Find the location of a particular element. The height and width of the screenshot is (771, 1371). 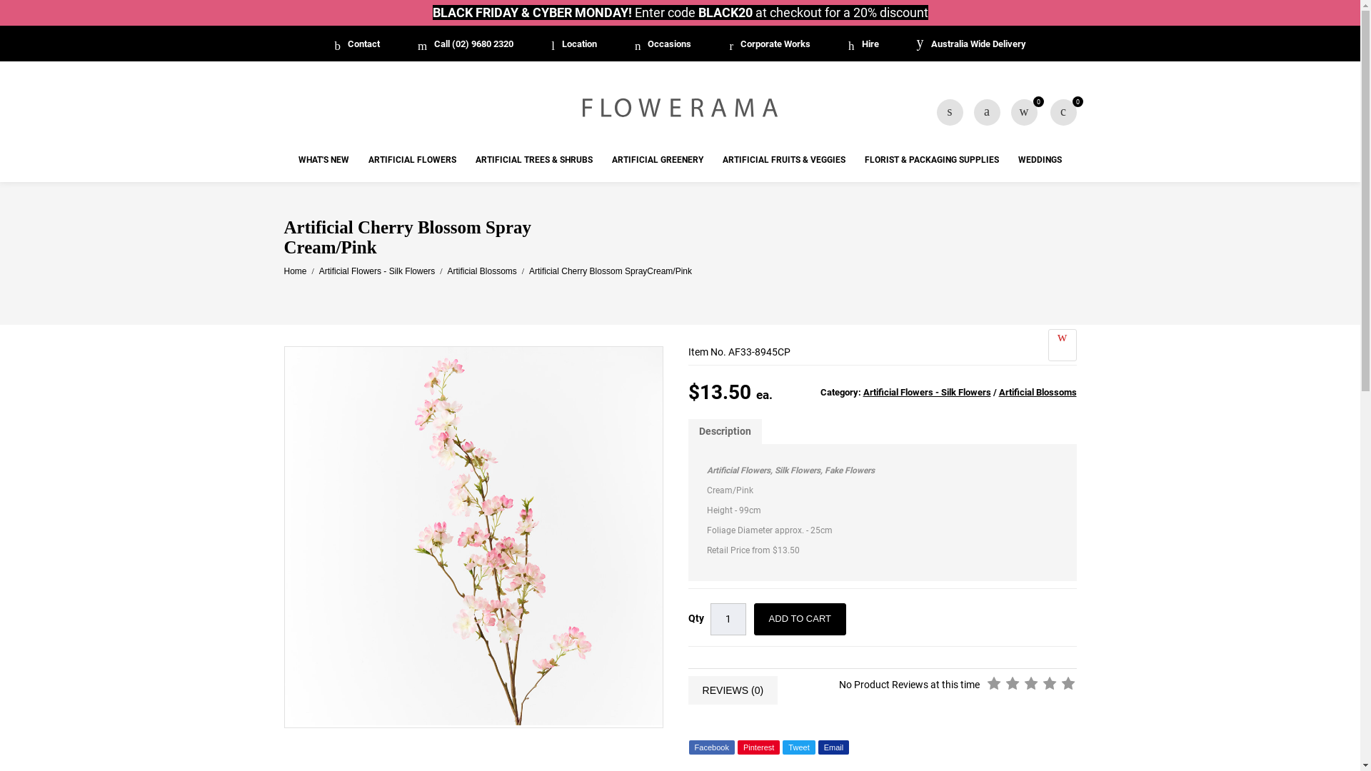

Facebook is located at coordinates (711, 747).